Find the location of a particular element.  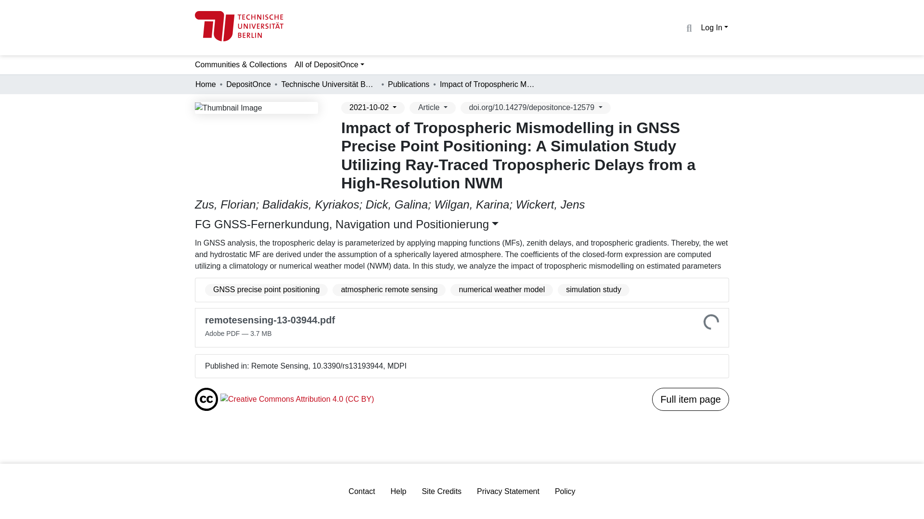

Balidakis, Kyriakos is located at coordinates (311, 204).